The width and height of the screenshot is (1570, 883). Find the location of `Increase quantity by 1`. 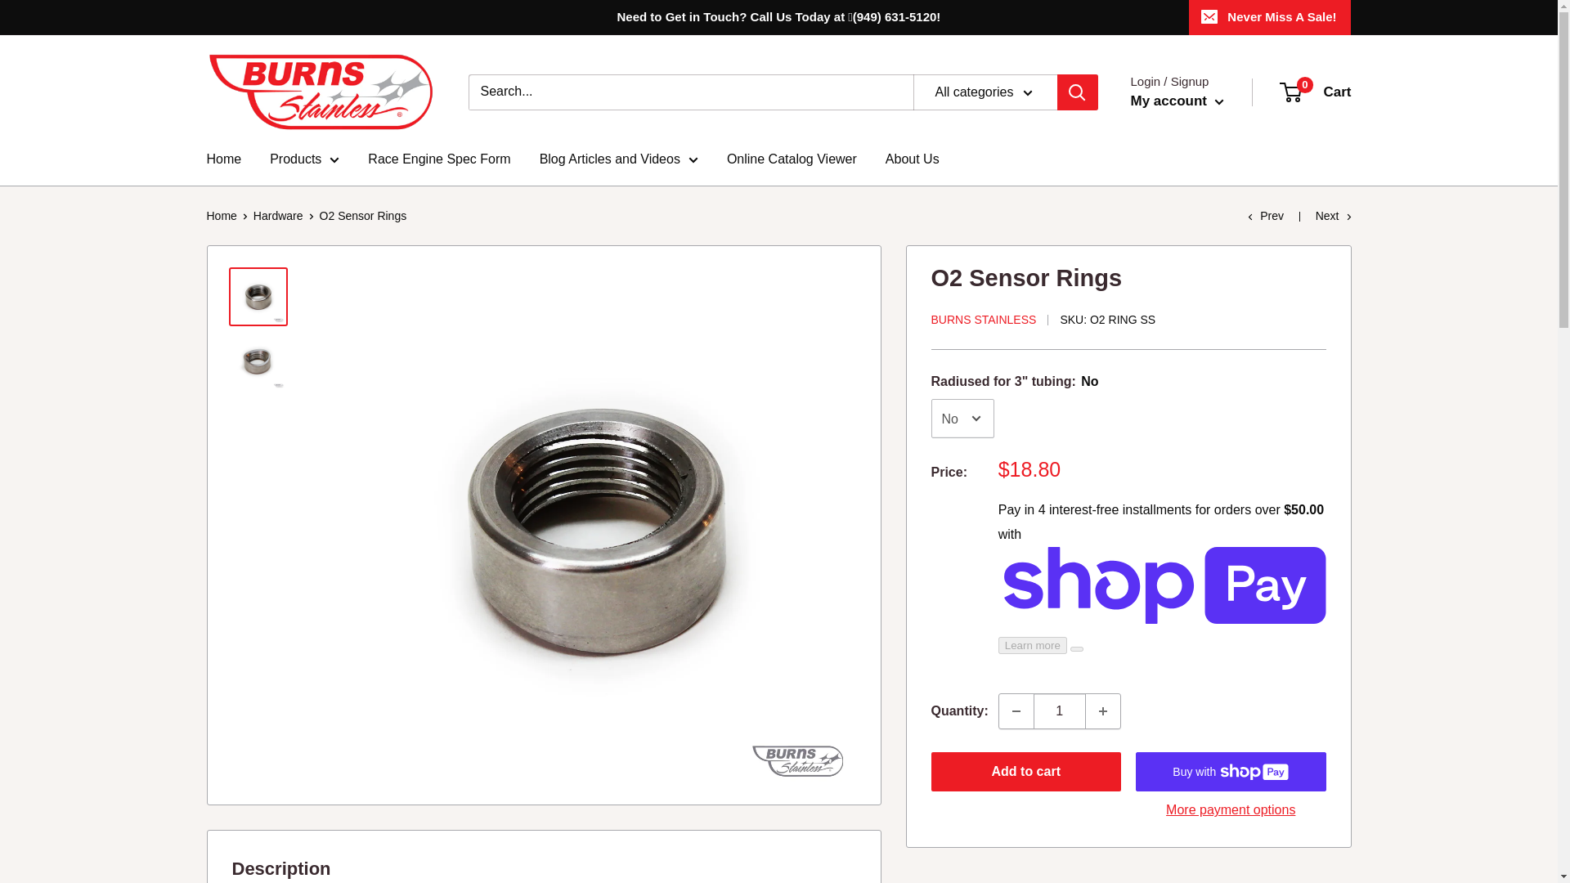

Increase quantity by 1 is located at coordinates (1103, 711).